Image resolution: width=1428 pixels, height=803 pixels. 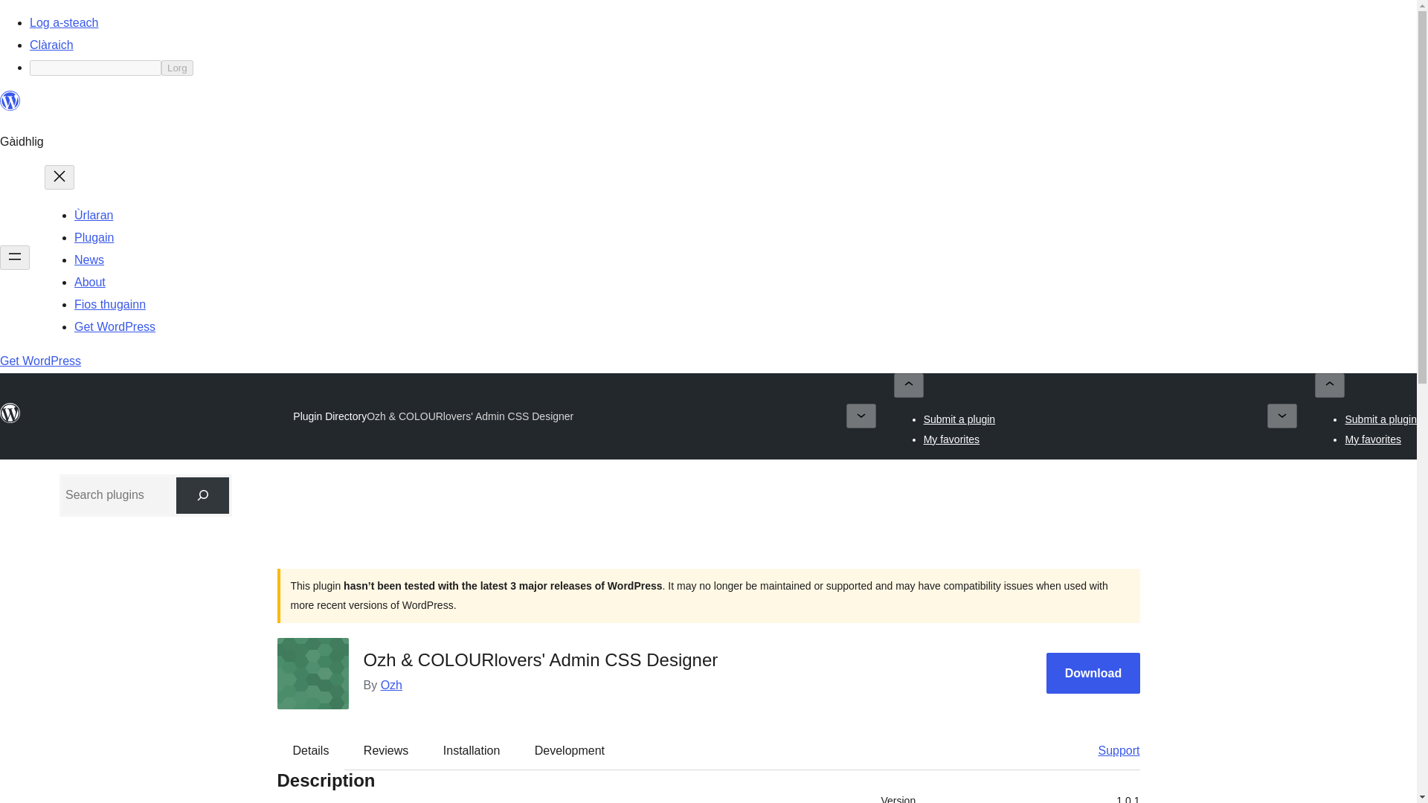 I want to click on WordPress.org, so click(x=10, y=101).